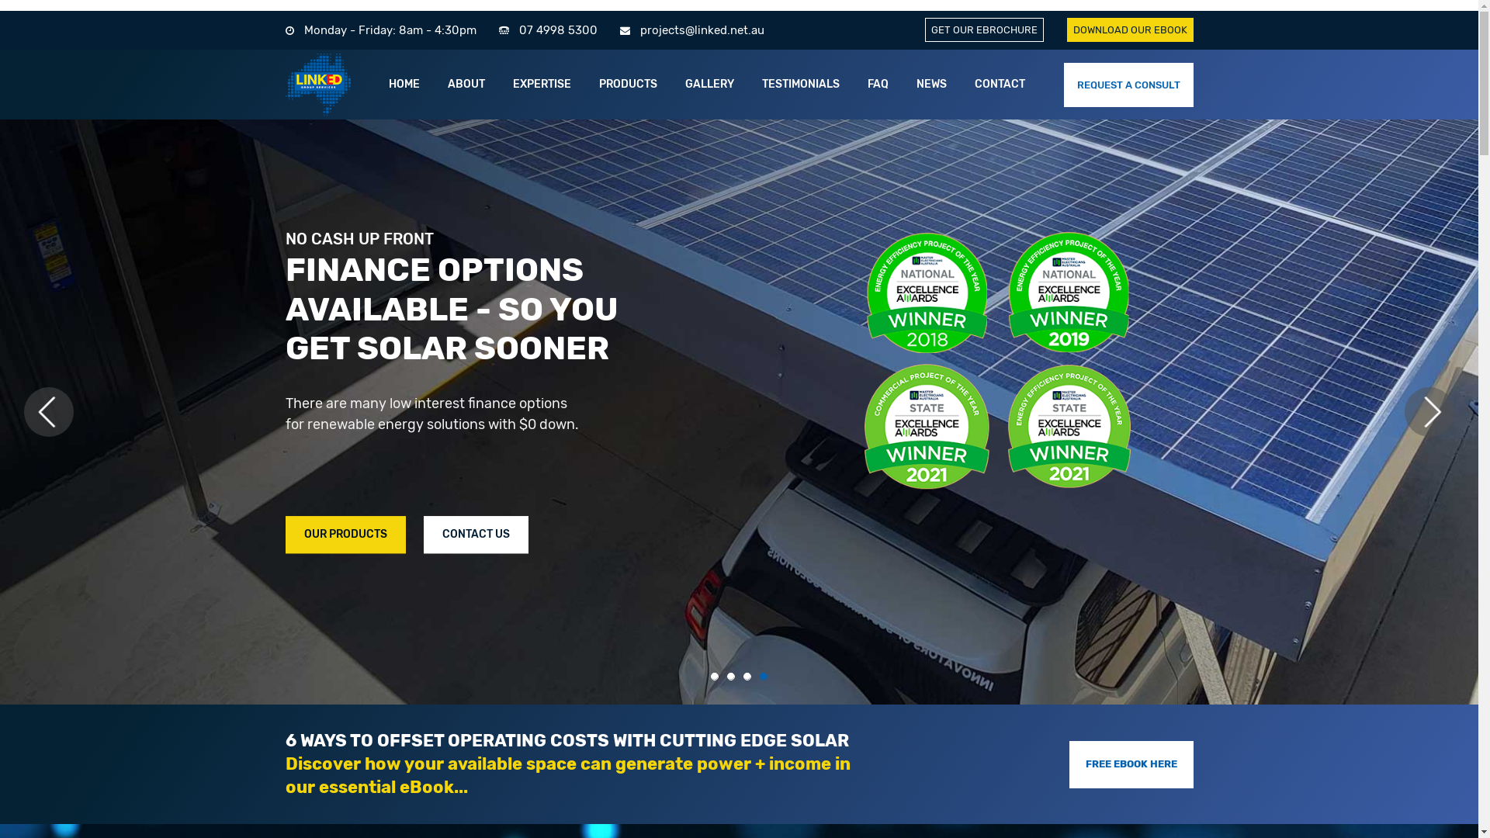 This screenshot has width=1490, height=838. Describe the element at coordinates (557, 30) in the screenshot. I see `07 4998 5300` at that location.